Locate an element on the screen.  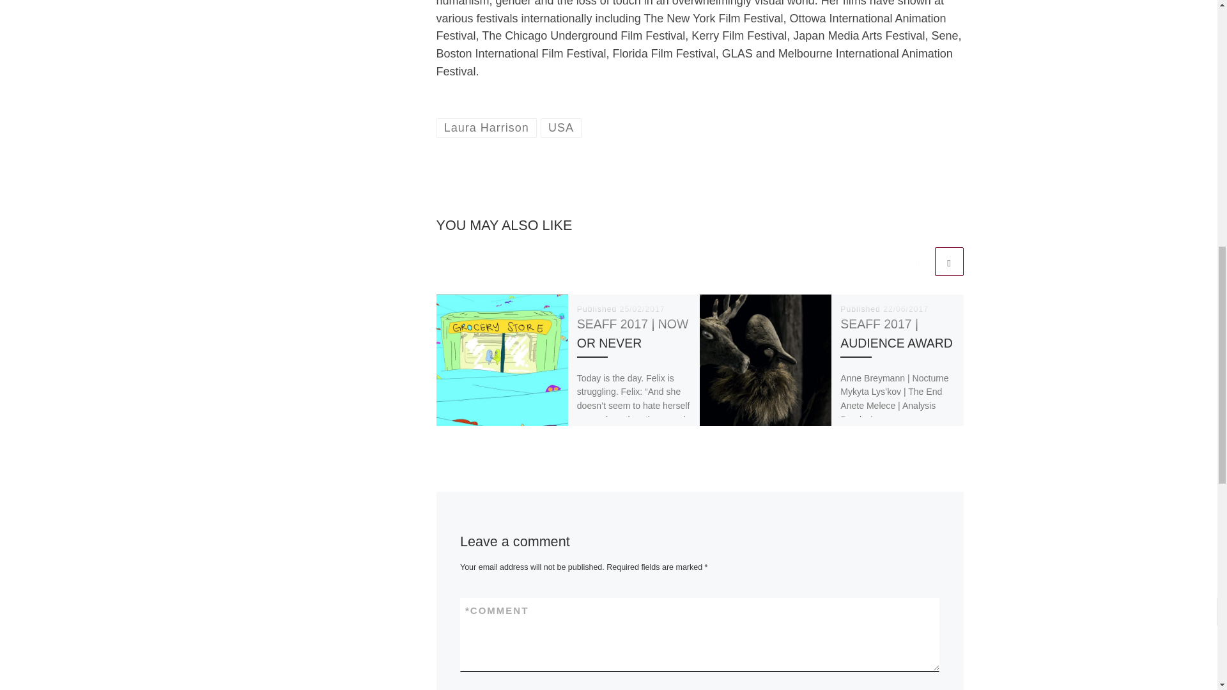
View all posts in USA is located at coordinates (561, 128).